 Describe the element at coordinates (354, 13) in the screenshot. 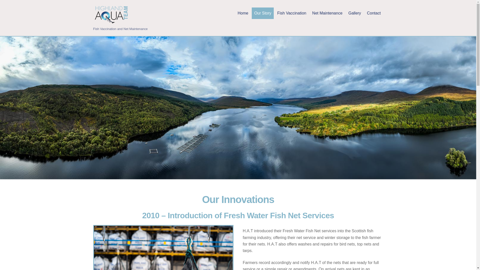

I see `Gallery` at that location.